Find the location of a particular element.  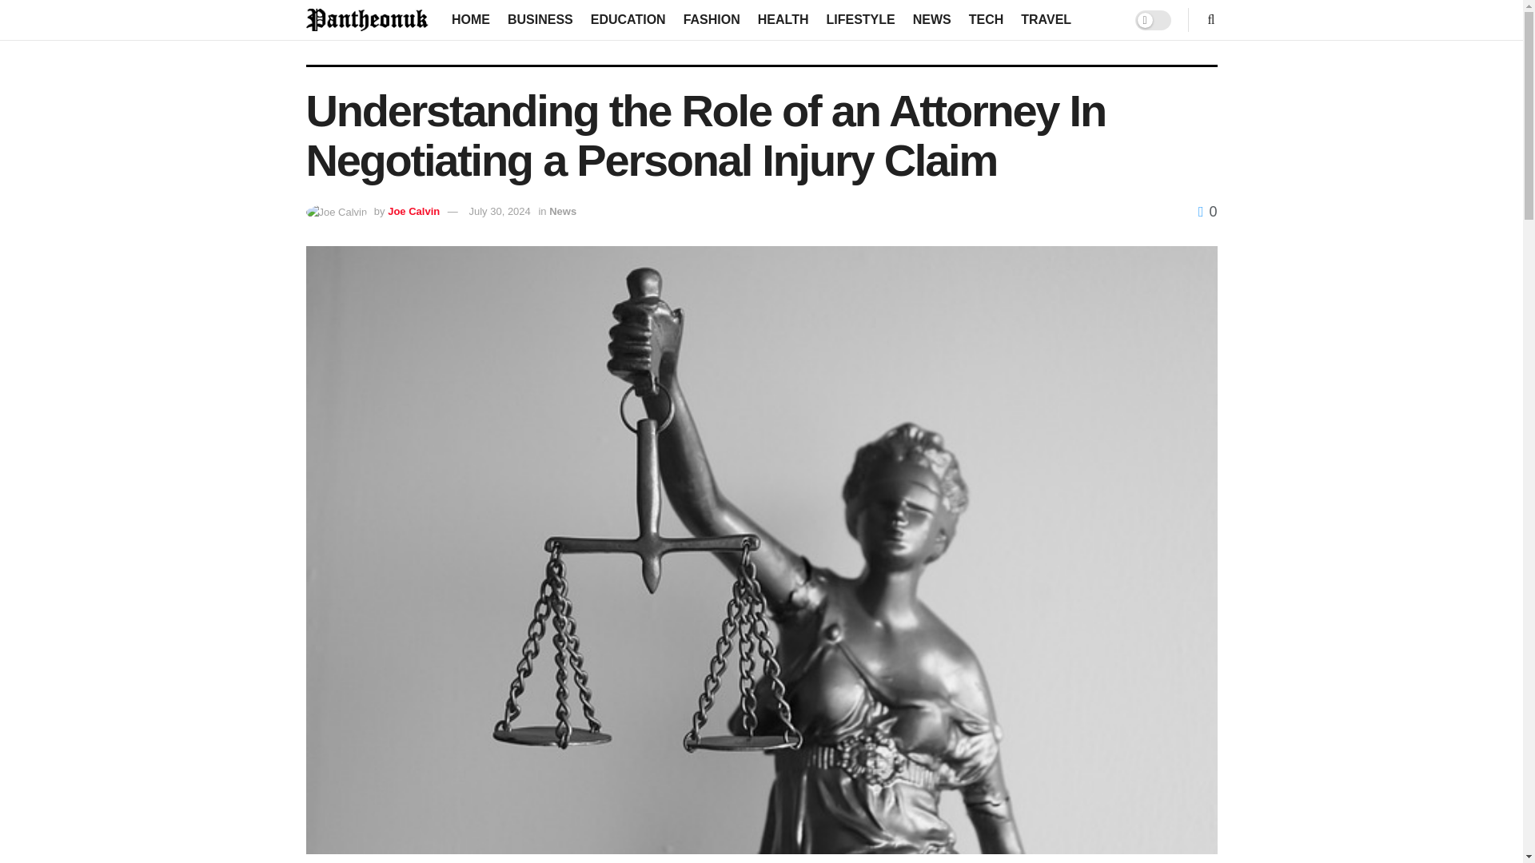

0 is located at coordinates (1207, 211).